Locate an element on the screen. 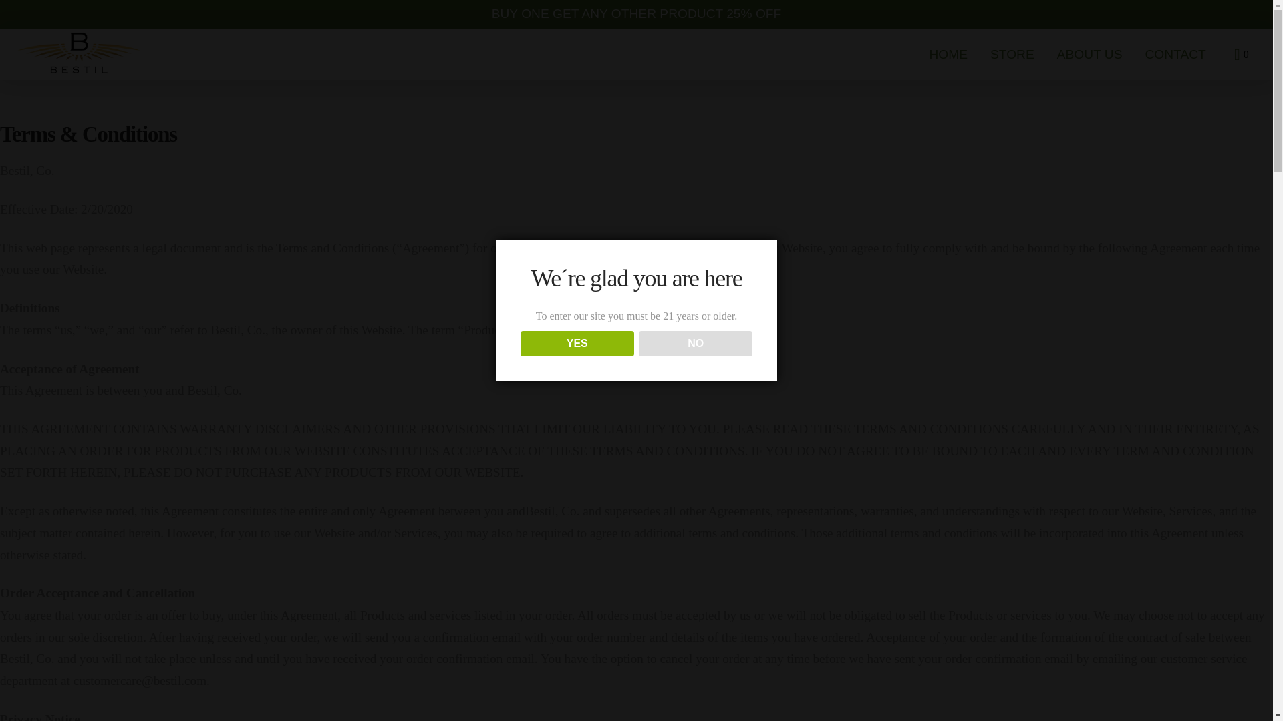 The image size is (1283, 721). ABOUT US is located at coordinates (1089, 54).